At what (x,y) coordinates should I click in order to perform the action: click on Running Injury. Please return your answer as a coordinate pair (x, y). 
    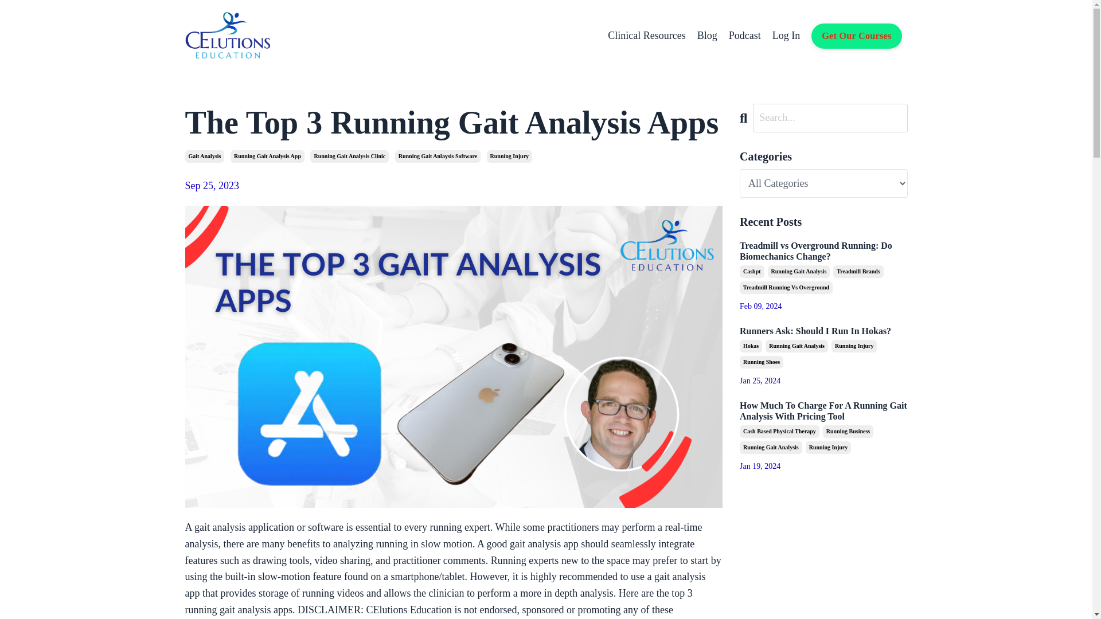
    Looking at the image, I should click on (509, 156).